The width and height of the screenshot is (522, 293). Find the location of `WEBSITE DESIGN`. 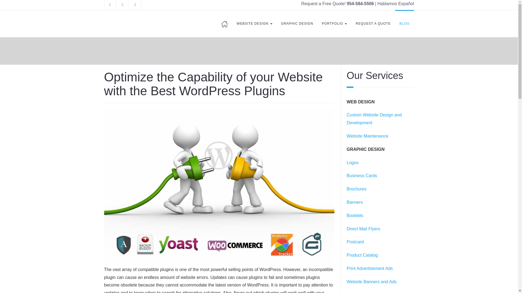

WEBSITE DESIGN is located at coordinates (254, 23).